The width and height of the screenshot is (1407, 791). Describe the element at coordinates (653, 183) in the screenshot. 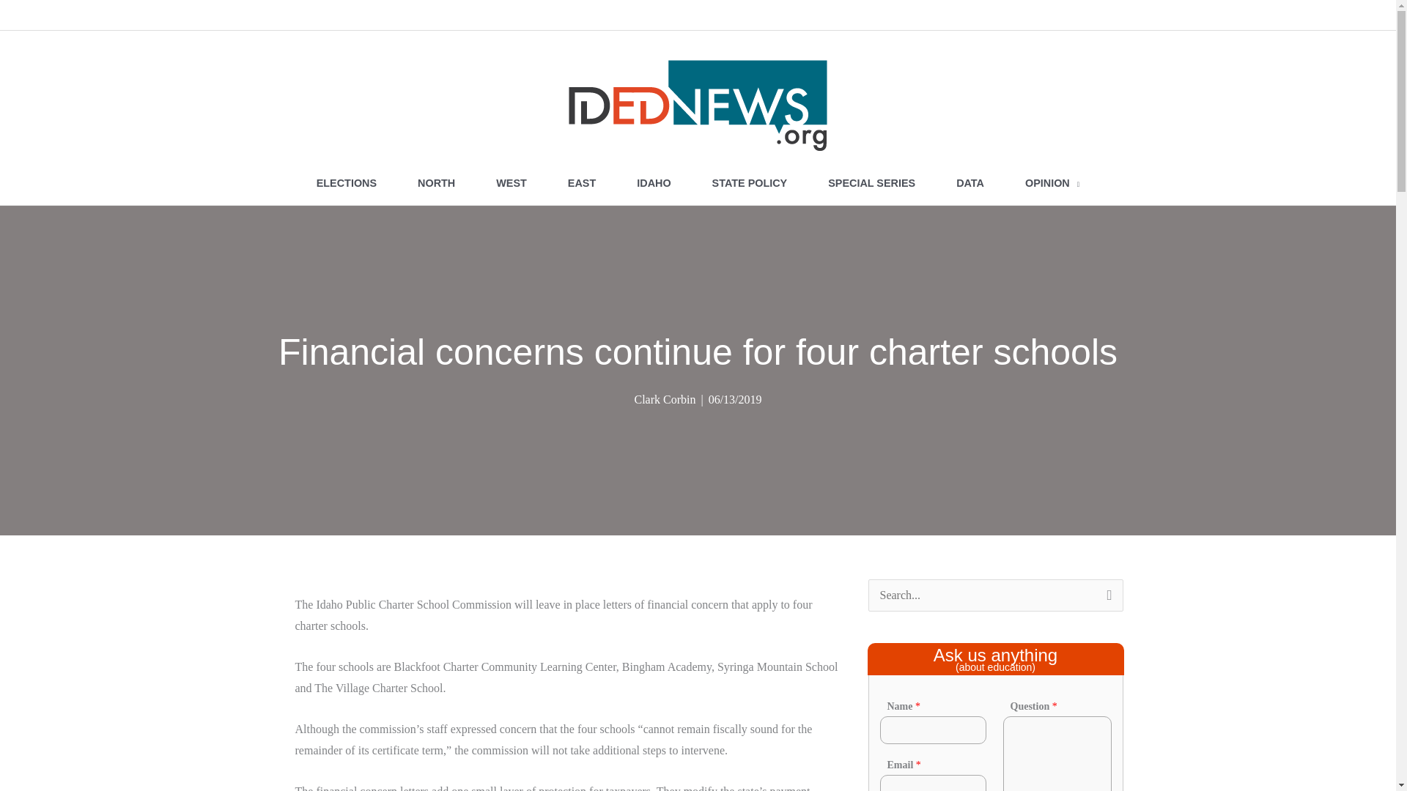

I see `IDAHO` at that location.